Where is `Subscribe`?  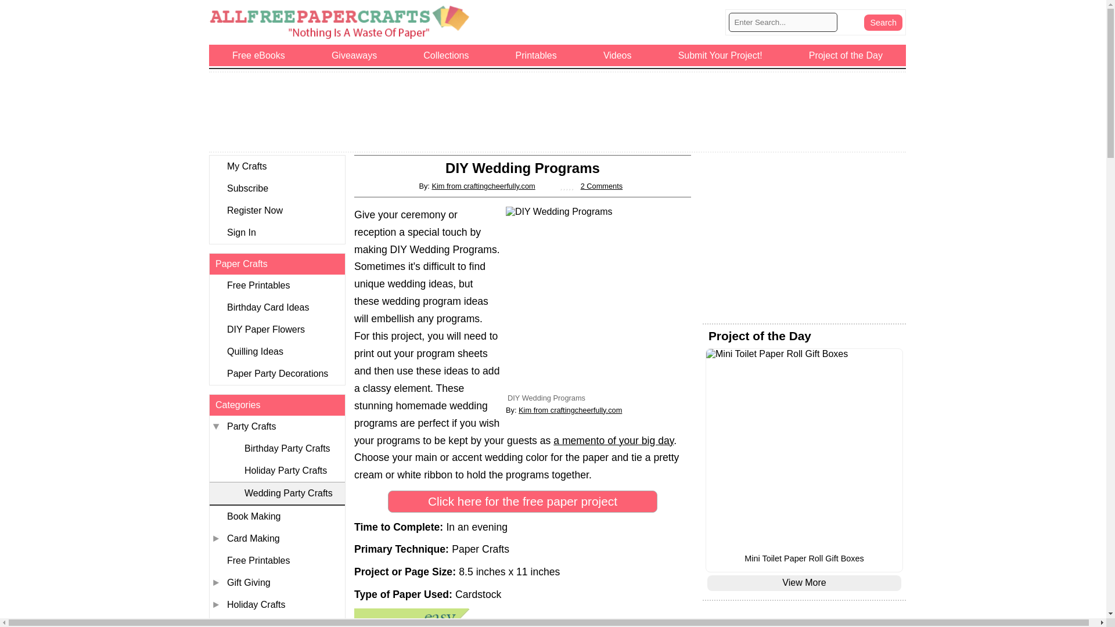
Subscribe is located at coordinates (276, 188).